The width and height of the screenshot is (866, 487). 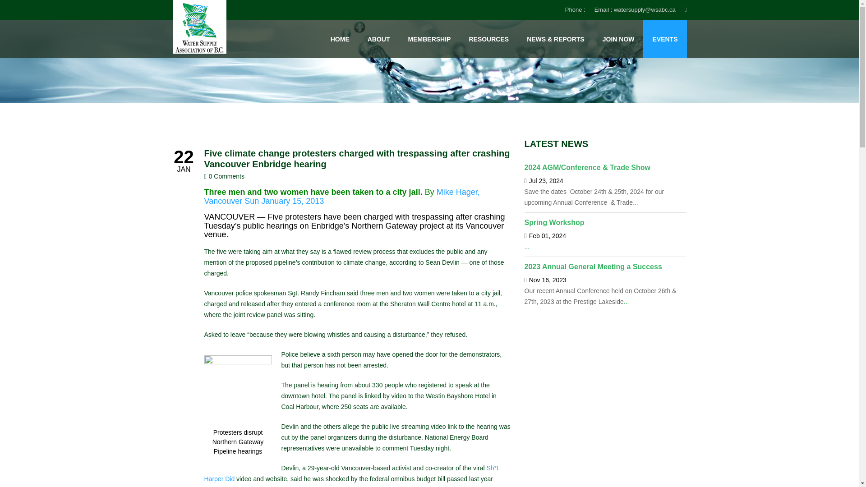 What do you see at coordinates (341, 196) in the screenshot?
I see `Source: Vancouver Sun` at bounding box center [341, 196].